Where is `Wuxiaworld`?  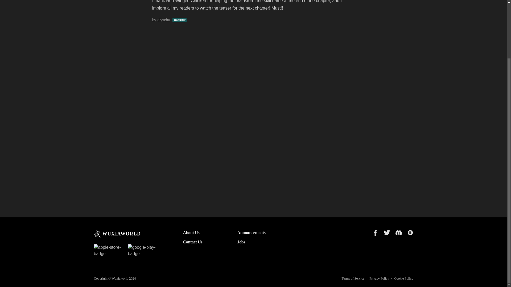 Wuxiaworld is located at coordinates (120, 278).